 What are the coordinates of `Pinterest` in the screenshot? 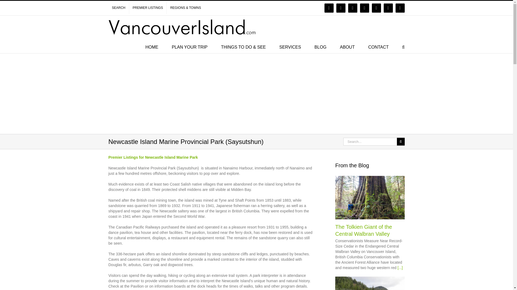 It's located at (388, 8).